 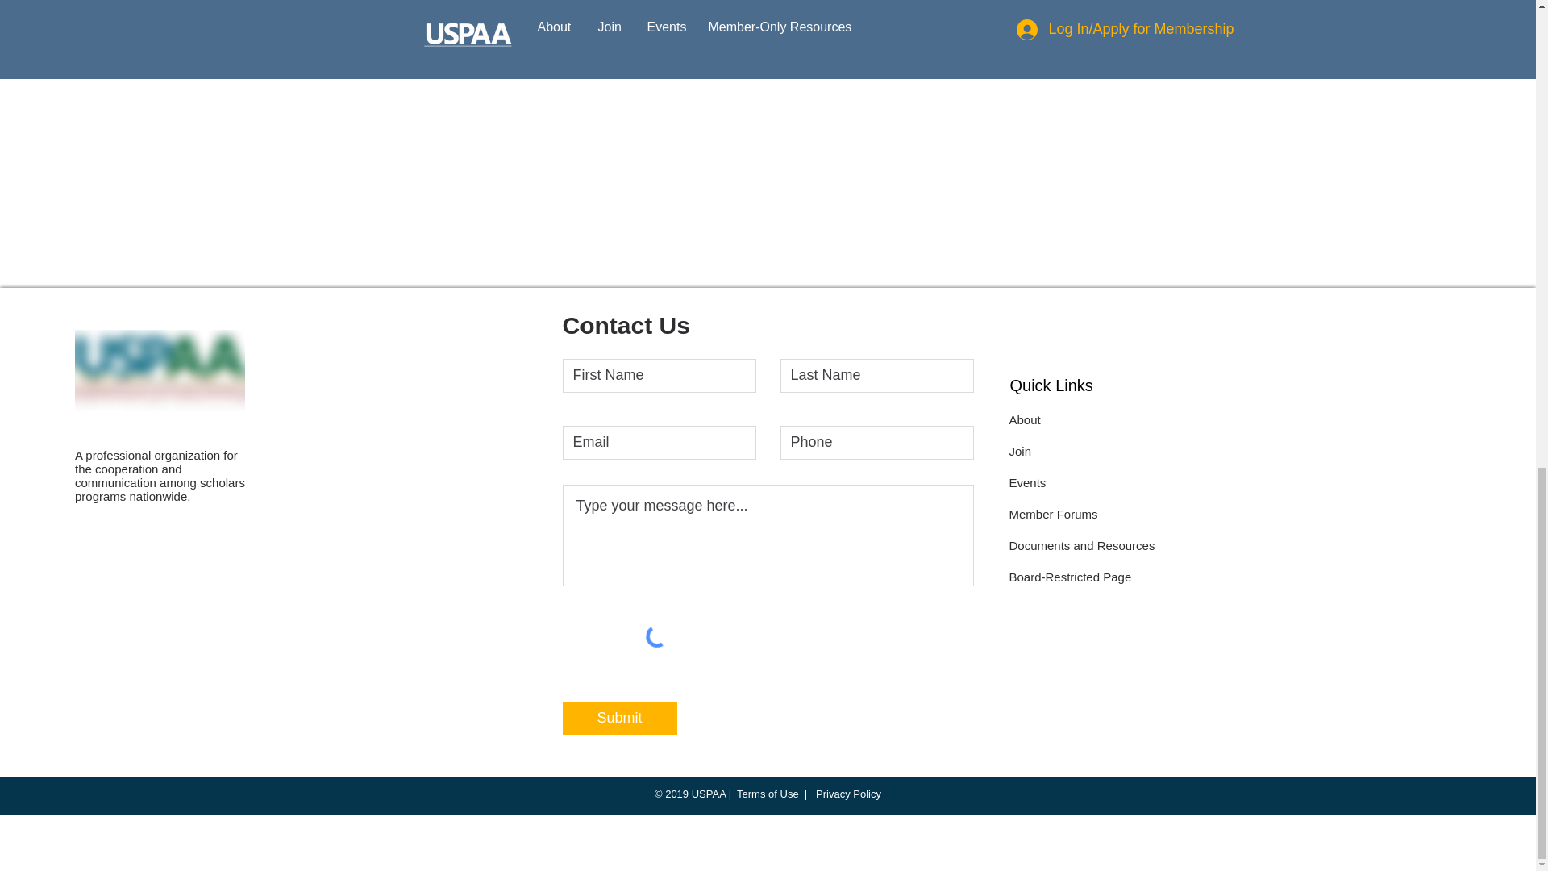 I want to click on Documents and Resources, so click(x=1082, y=545).